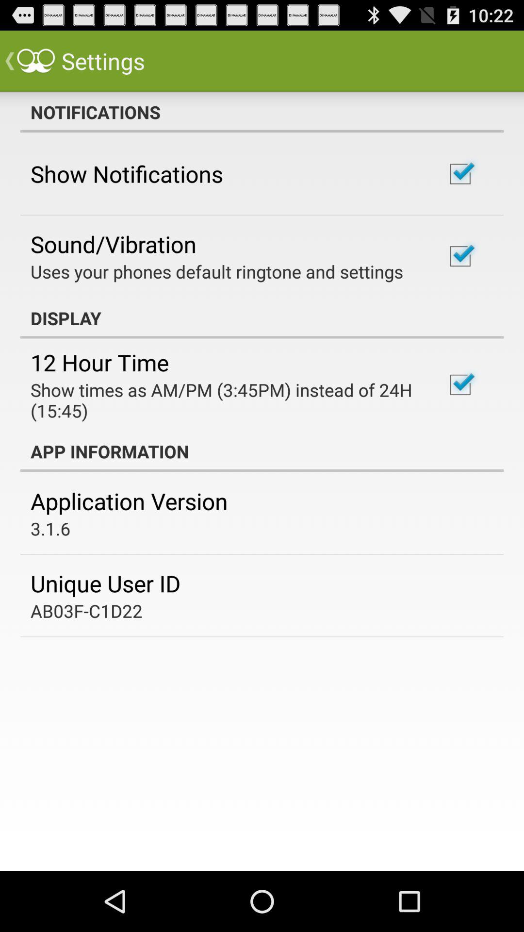 The height and width of the screenshot is (932, 524). What do you see at coordinates (114, 244) in the screenshot?
I see `tap the sound/vibration icon` at bounding box center [114, 244].